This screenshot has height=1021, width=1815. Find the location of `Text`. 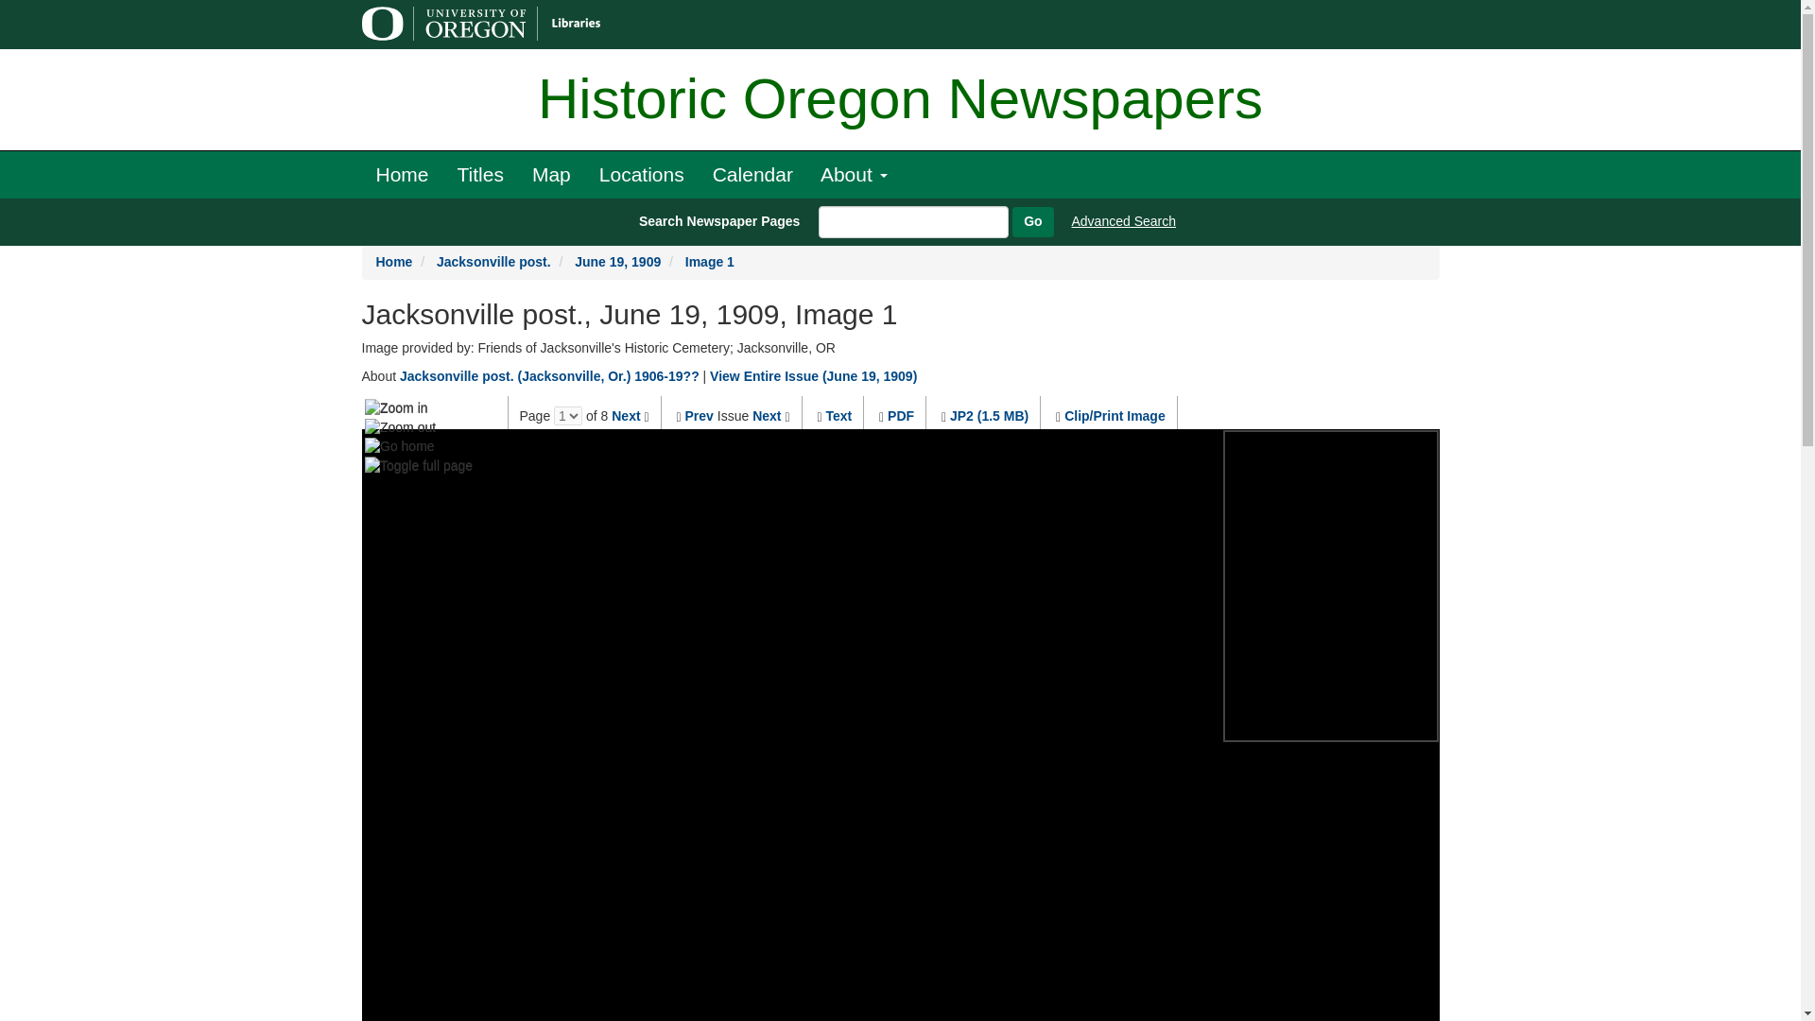

Text is located at coordinates (838, 416).